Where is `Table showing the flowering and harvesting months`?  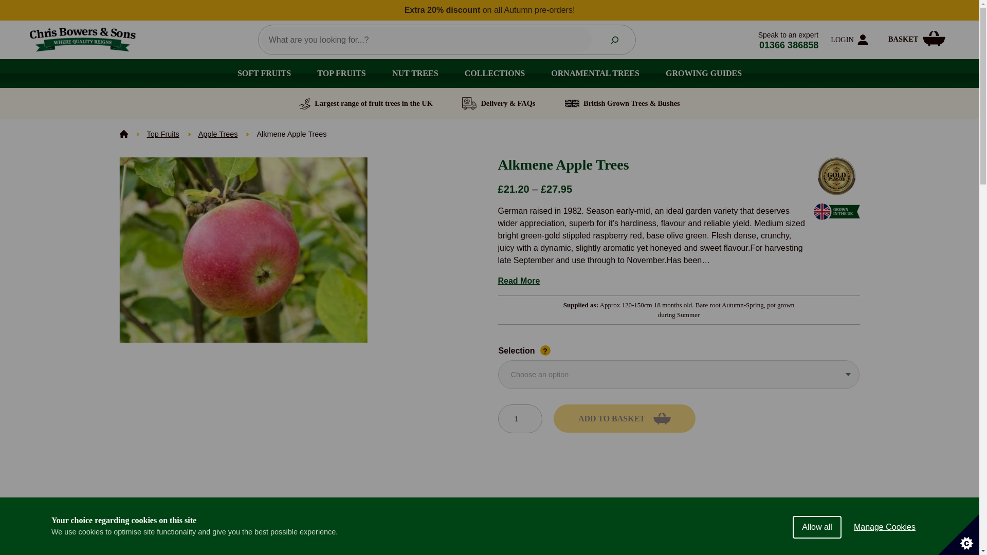 Table showing the flowering and harvesting months is located at coordinates (489, 534).